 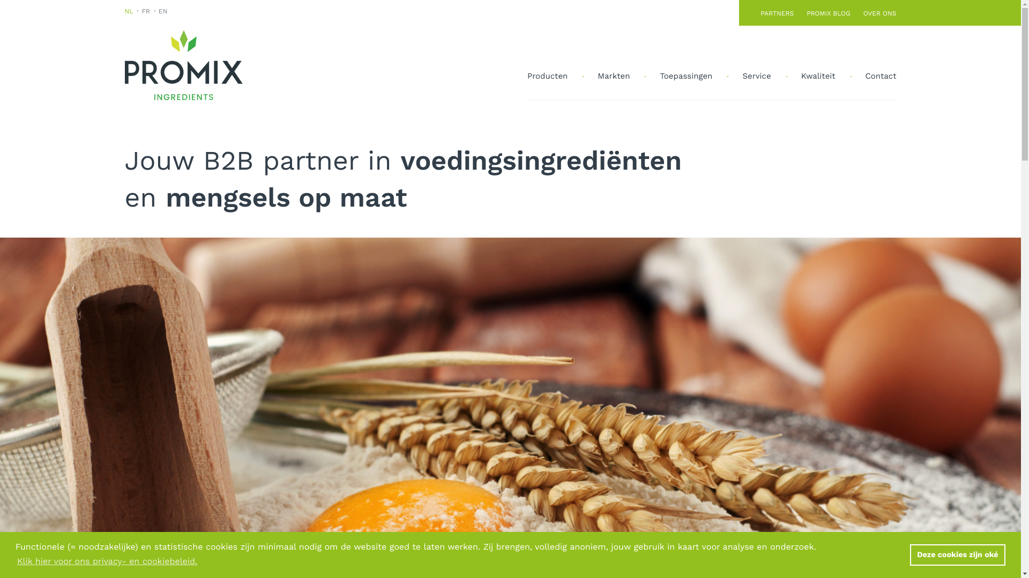 I want to click on NL, so click(x=131, y=11).